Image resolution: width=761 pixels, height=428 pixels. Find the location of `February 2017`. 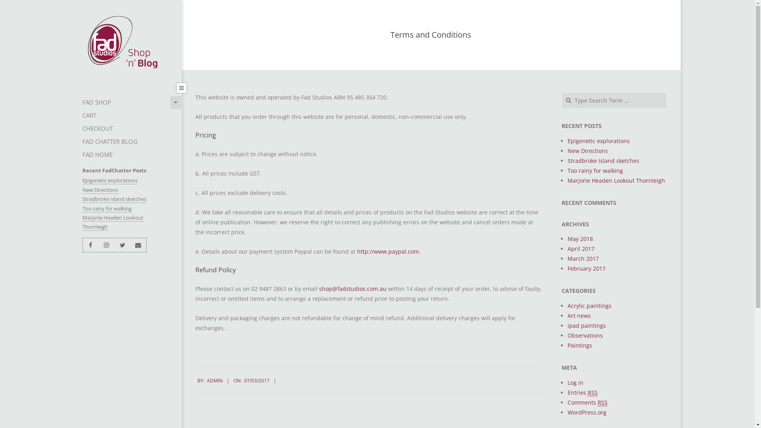

February 2017 is located at coordinates (587, 269).